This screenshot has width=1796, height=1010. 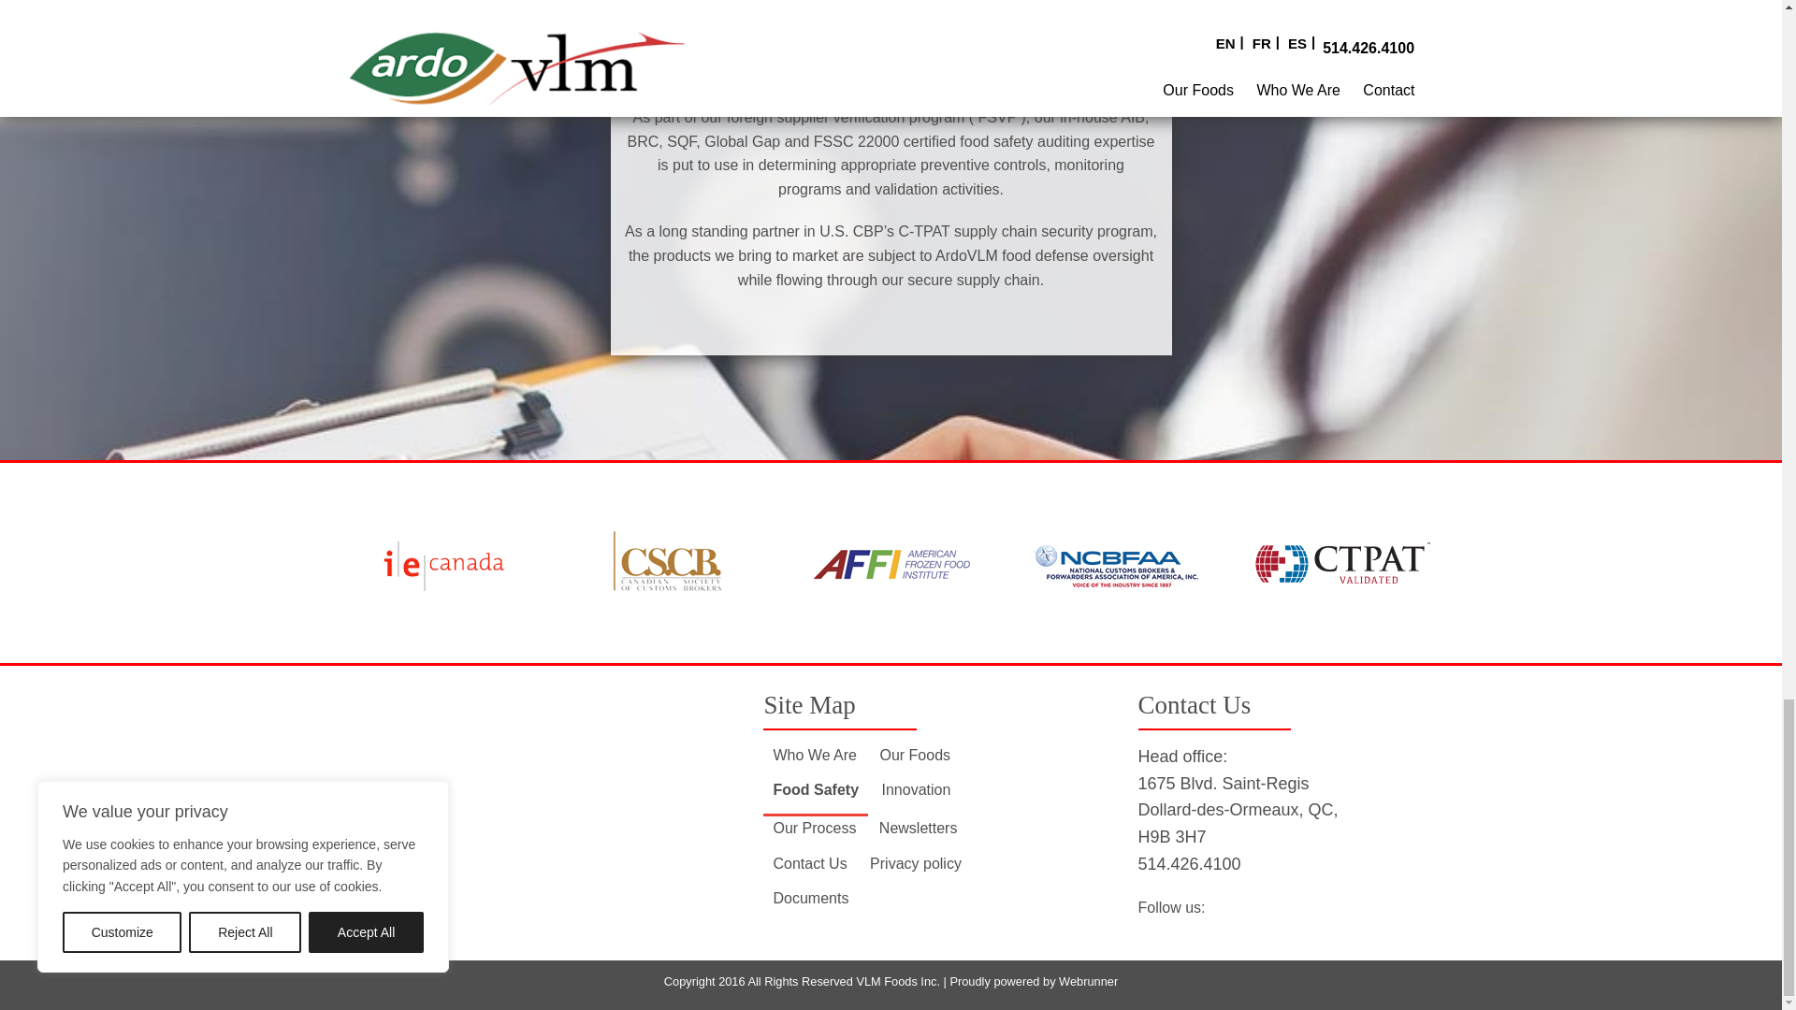 I want to click on Who We Are, so click(x=814, y=756).